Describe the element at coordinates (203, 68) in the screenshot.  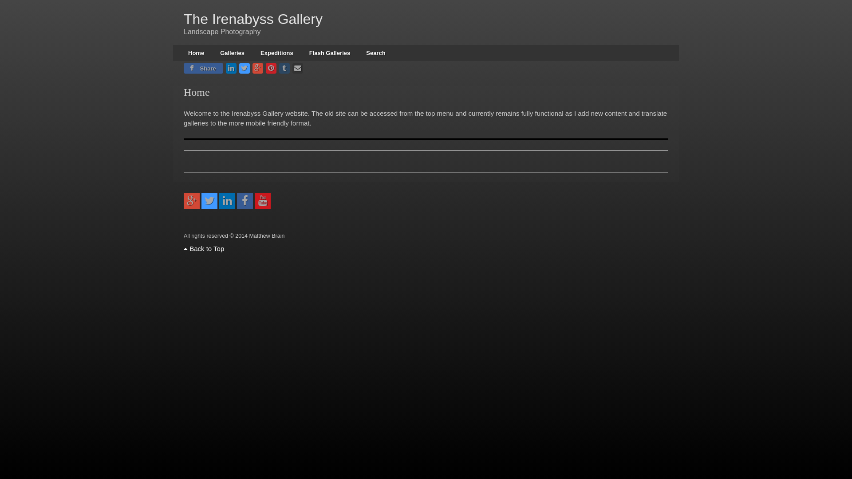
I see `Share` at that location.